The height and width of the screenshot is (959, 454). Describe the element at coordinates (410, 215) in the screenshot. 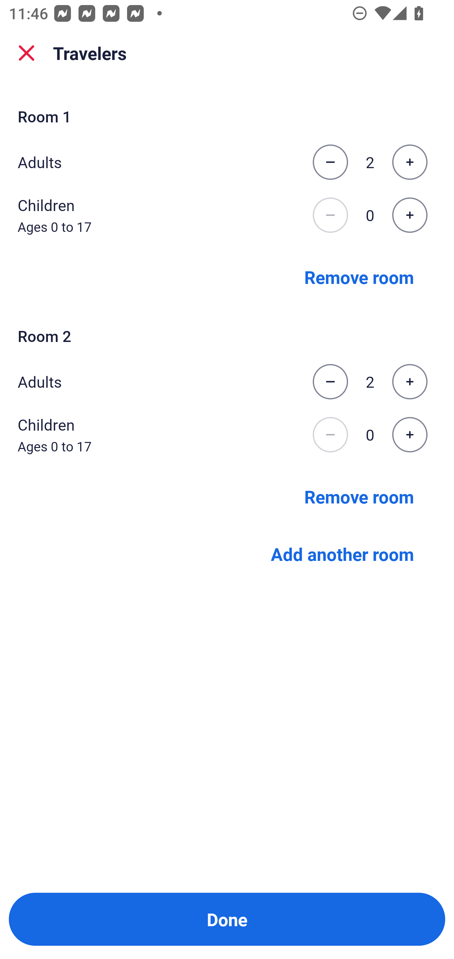

I see `Increase the number of children` at that location.